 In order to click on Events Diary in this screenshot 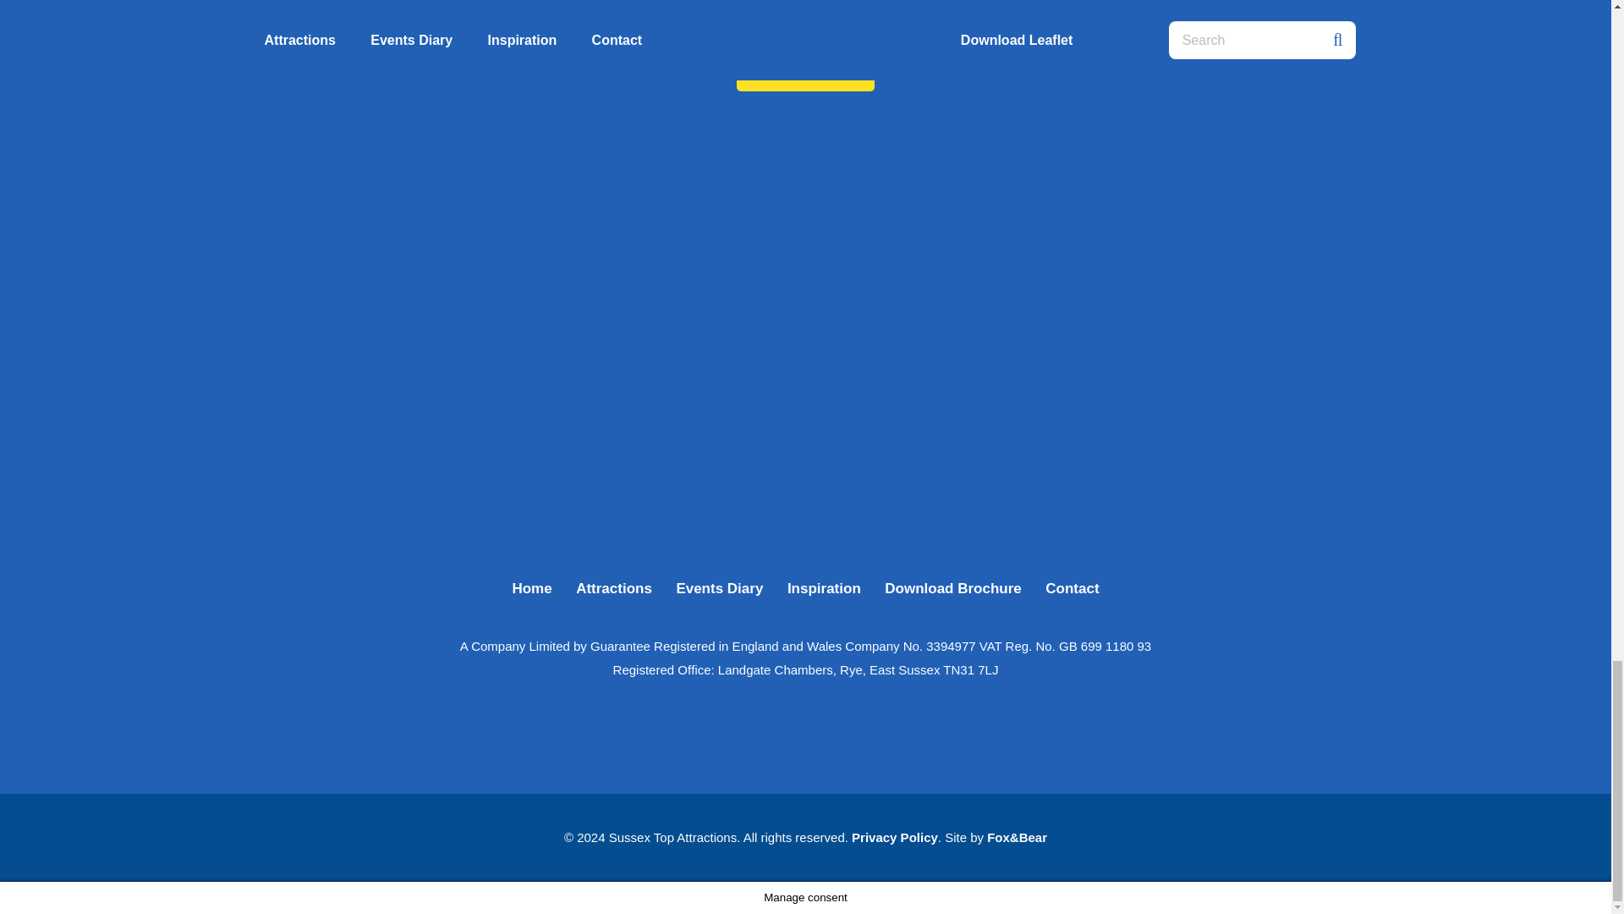, I will do `click(719, 588)`.